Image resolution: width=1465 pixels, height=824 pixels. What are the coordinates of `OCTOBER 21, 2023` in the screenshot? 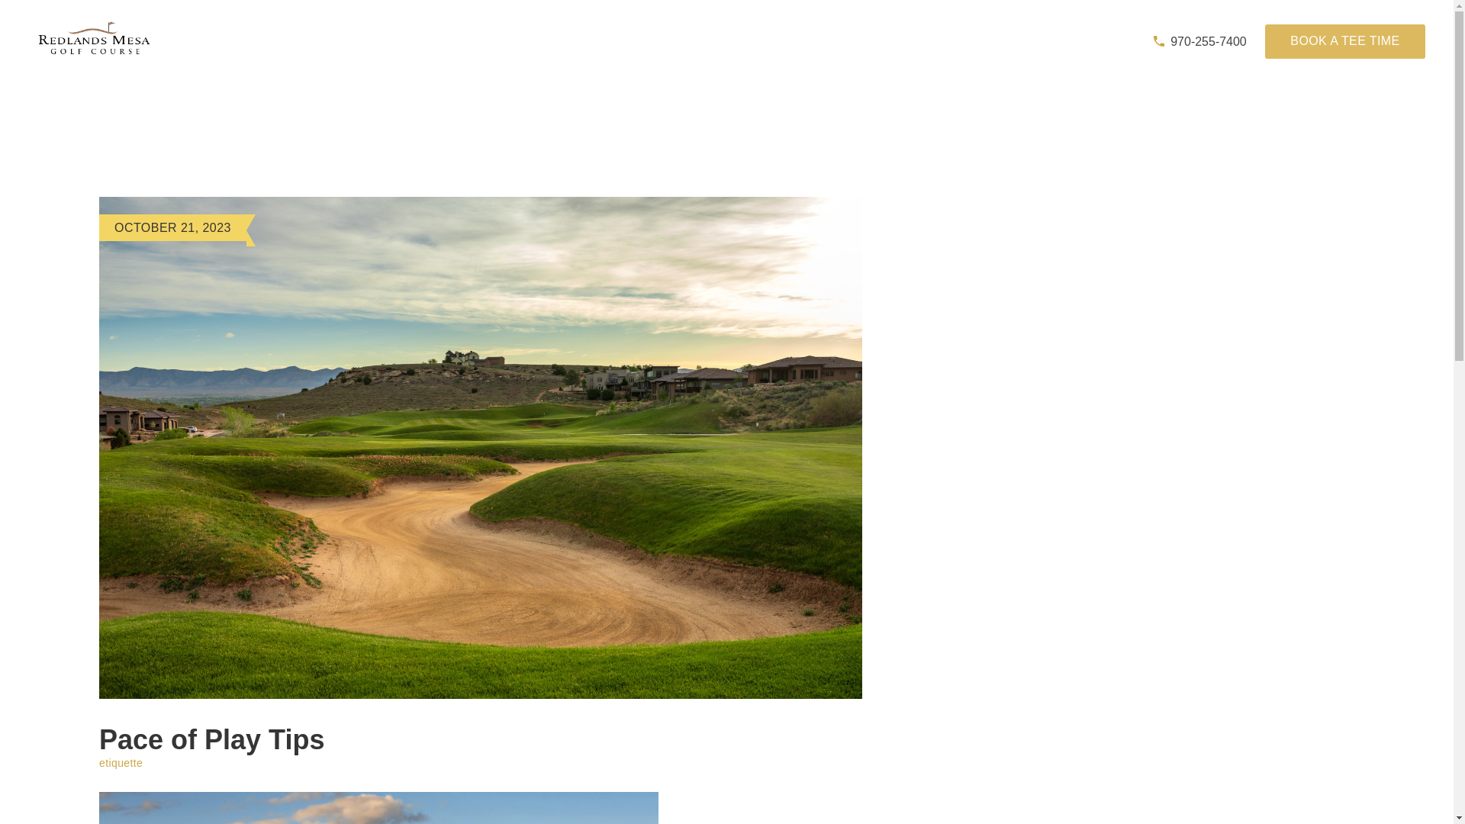 It's located at (172, 227).